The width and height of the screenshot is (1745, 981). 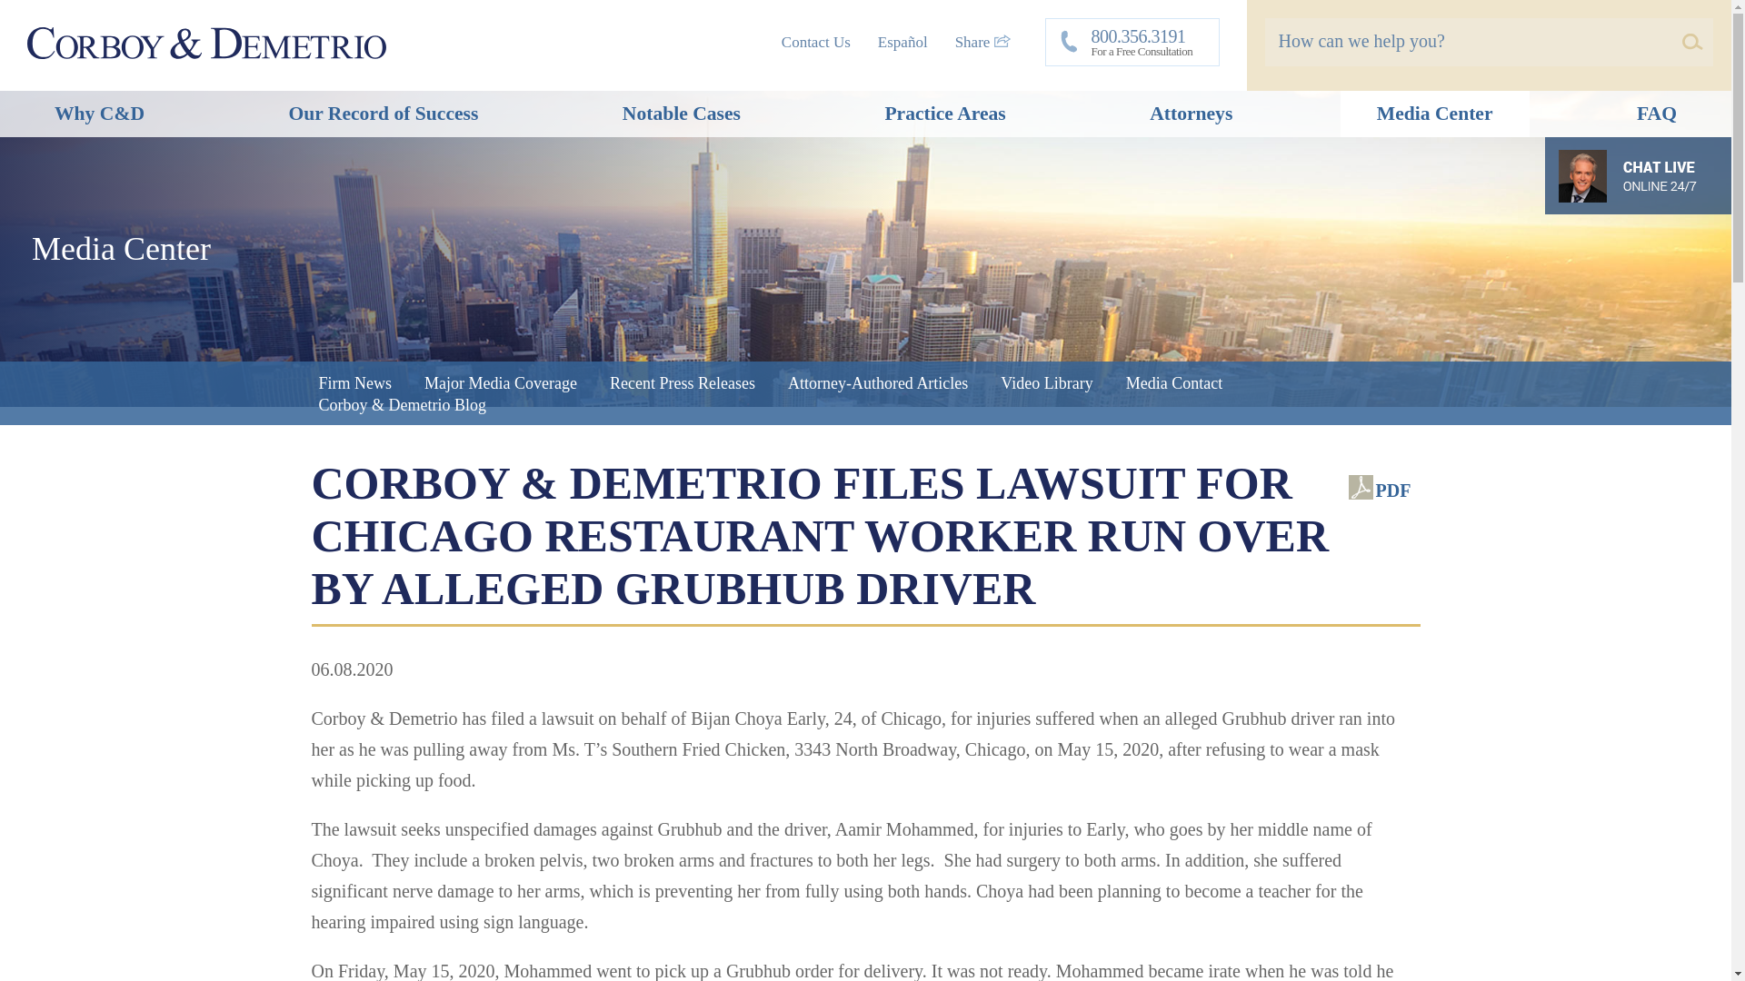 I want to click on PDF, so click(x=1380, y=490).